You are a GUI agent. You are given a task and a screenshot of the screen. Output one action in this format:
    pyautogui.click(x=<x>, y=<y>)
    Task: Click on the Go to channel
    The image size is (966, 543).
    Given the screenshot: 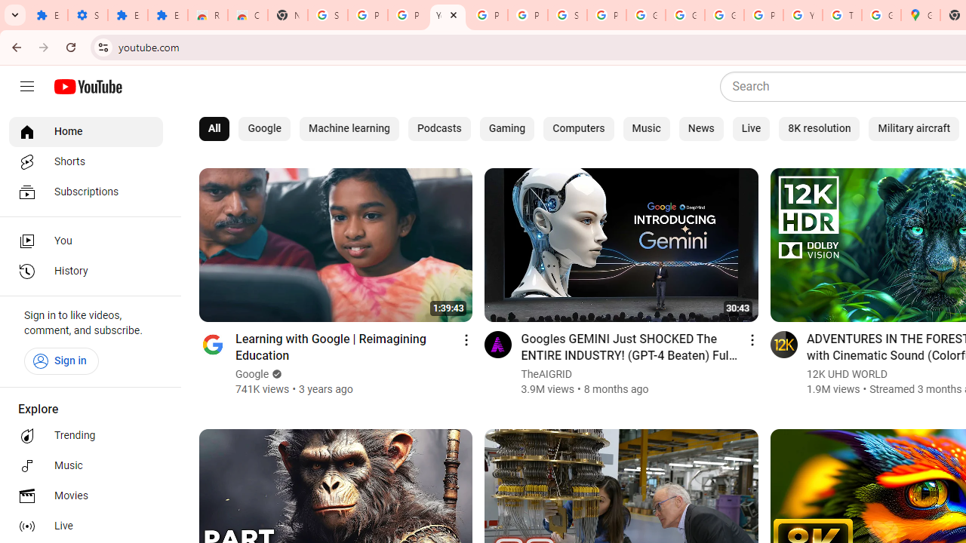 What is the action you would take?
    pyautogui.click(x=783, y=344)
    